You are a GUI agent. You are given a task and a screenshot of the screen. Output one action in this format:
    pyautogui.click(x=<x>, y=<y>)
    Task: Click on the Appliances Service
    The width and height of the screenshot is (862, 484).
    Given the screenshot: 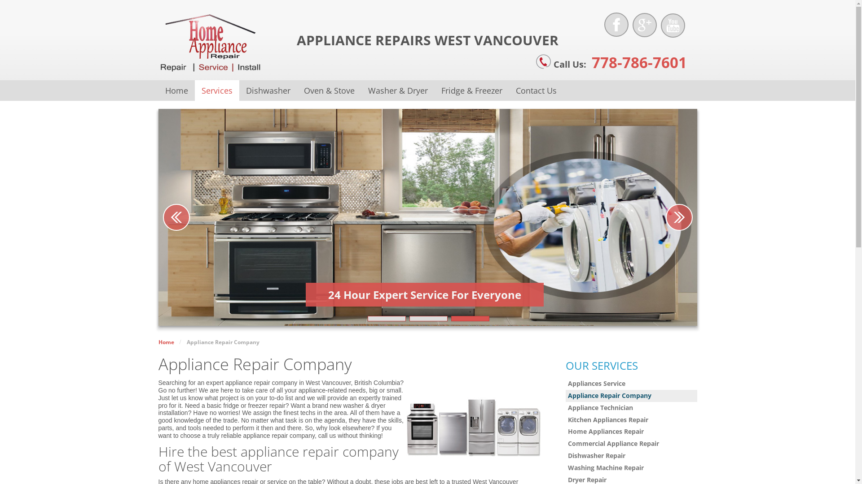 What is the action you would take?
    pyautogui.click(x=631, y=384)
    